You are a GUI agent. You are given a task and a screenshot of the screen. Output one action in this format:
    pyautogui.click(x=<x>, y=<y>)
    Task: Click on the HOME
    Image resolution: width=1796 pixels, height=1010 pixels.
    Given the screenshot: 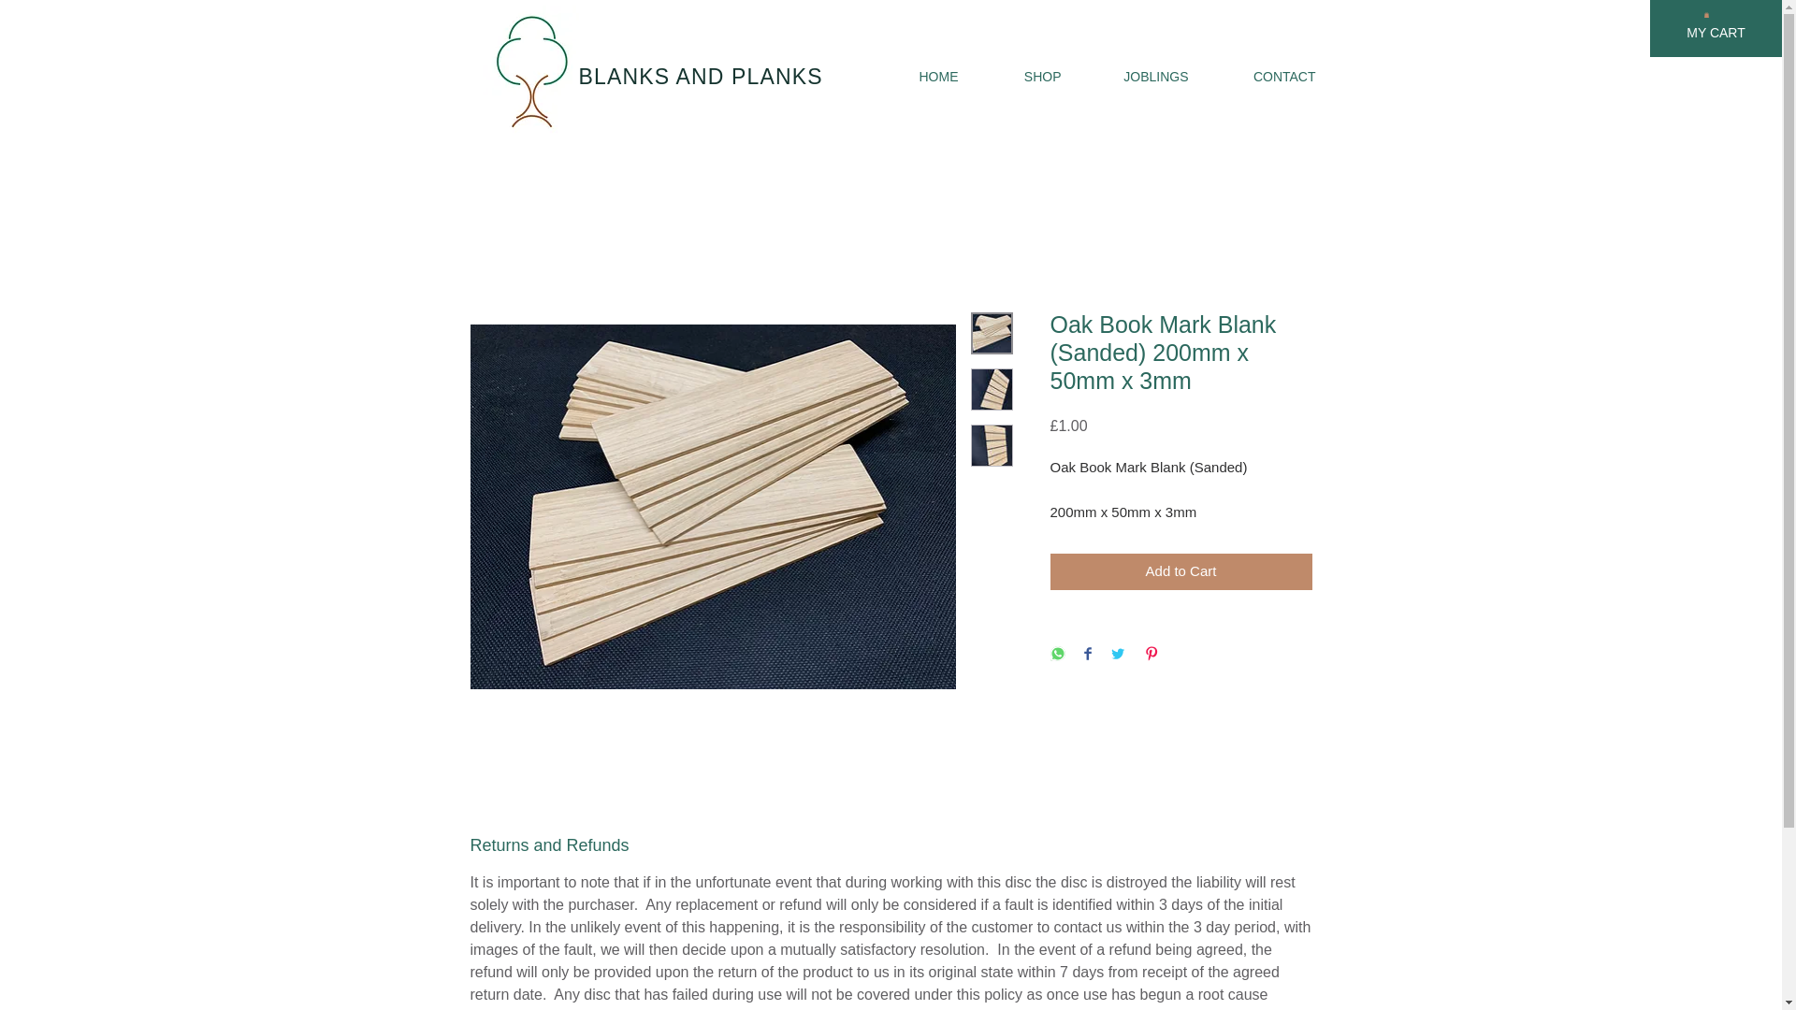 What is the action you would take?
    pyautogui.click(x=917, y=77)
    